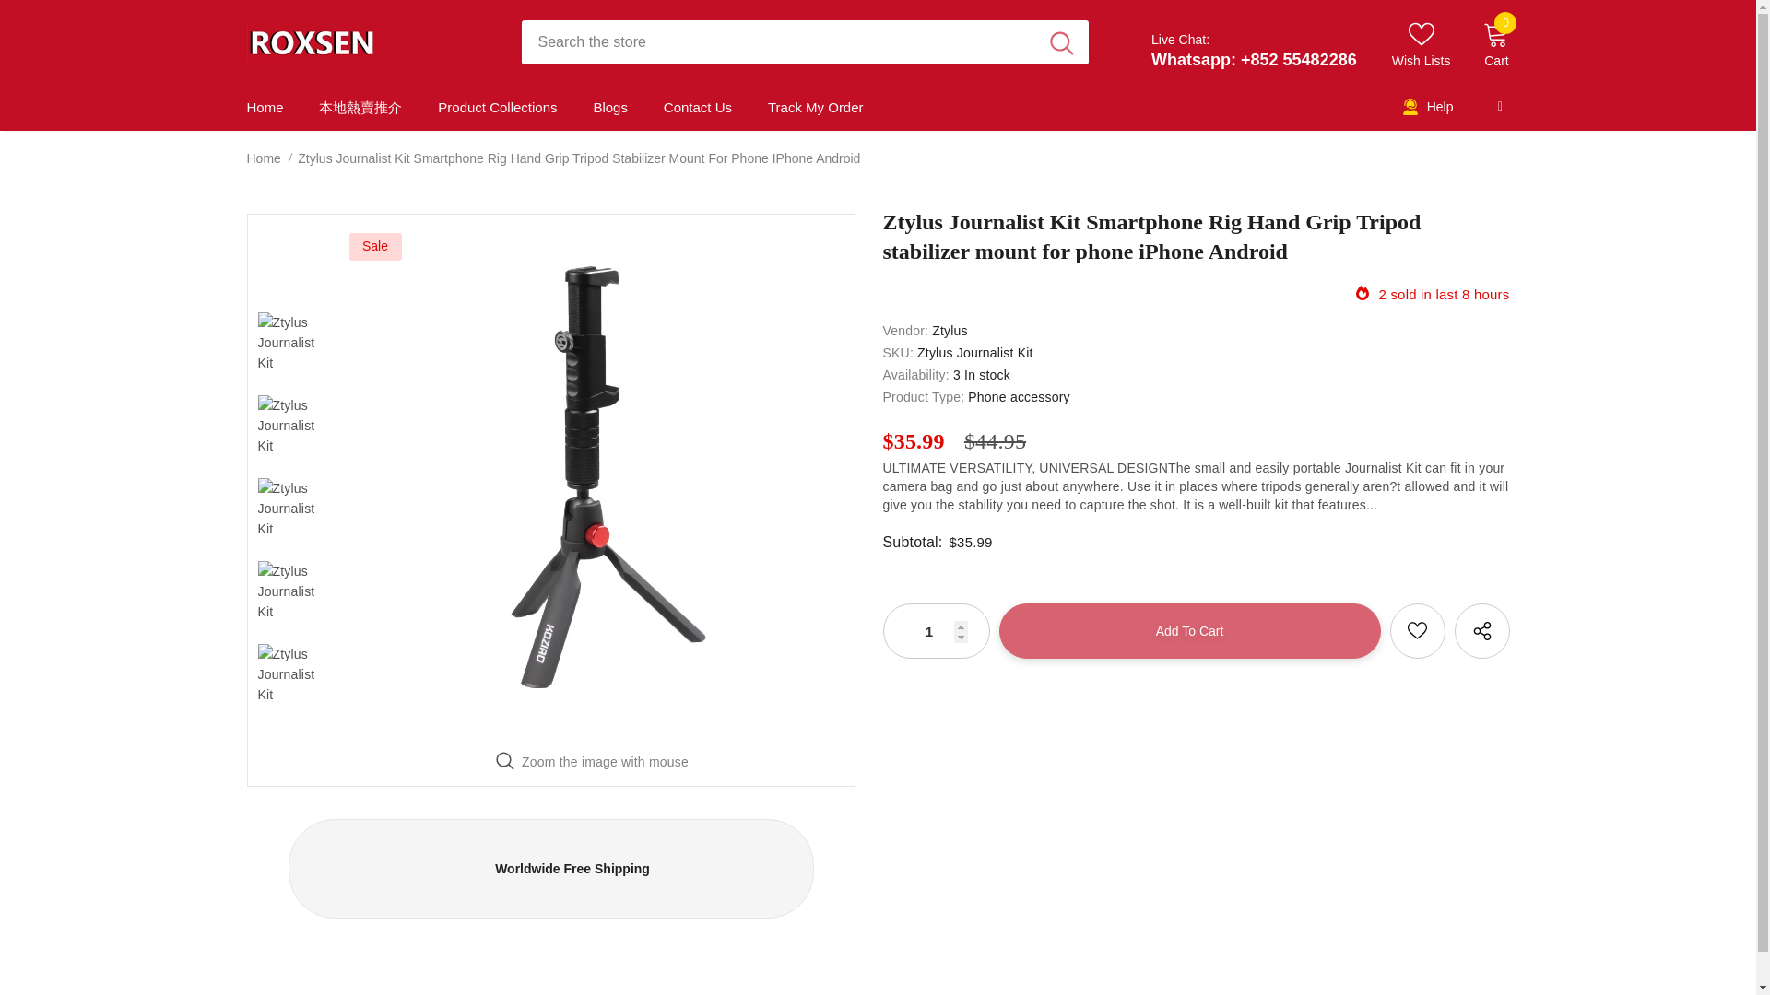  What do you see at coordinates (1427, 109) in the screenshot?
I see `Help` at bounding box center [1427, 109].